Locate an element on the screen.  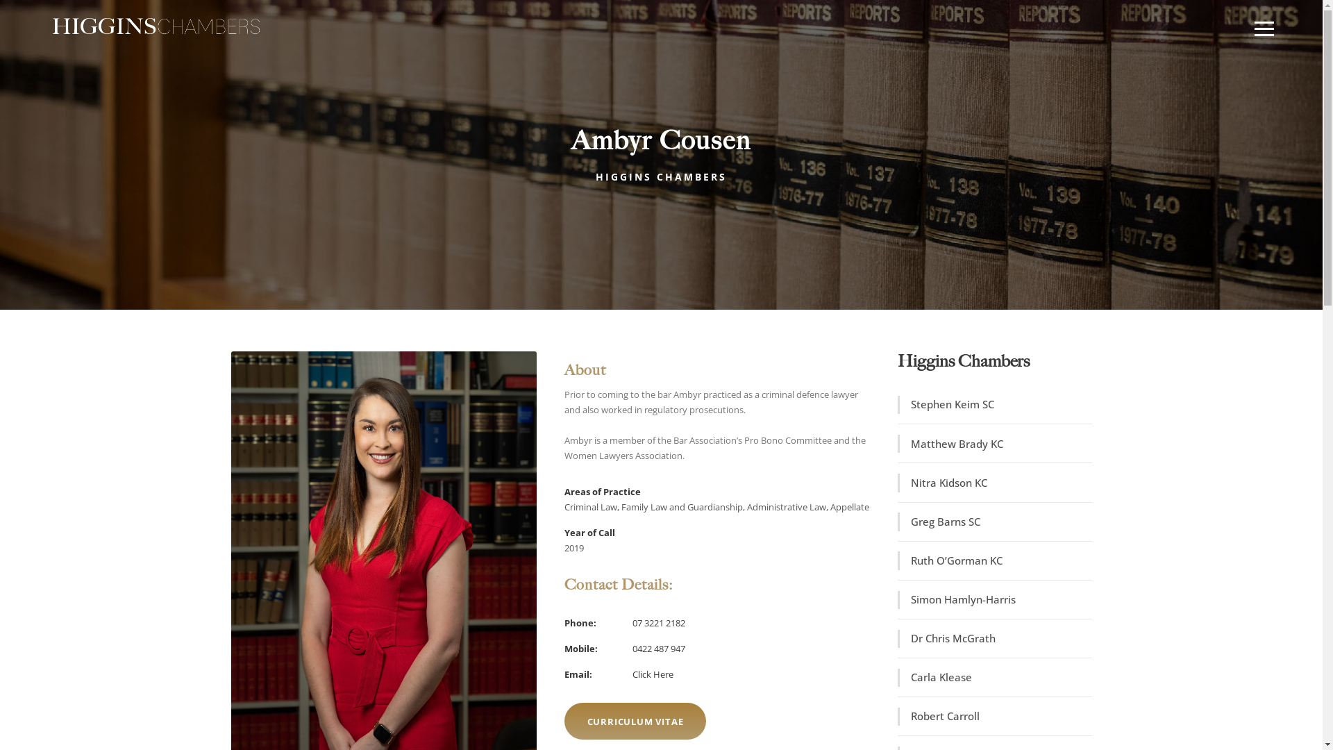
CURRICULUM VITAE is located at coordinates (635, 722).